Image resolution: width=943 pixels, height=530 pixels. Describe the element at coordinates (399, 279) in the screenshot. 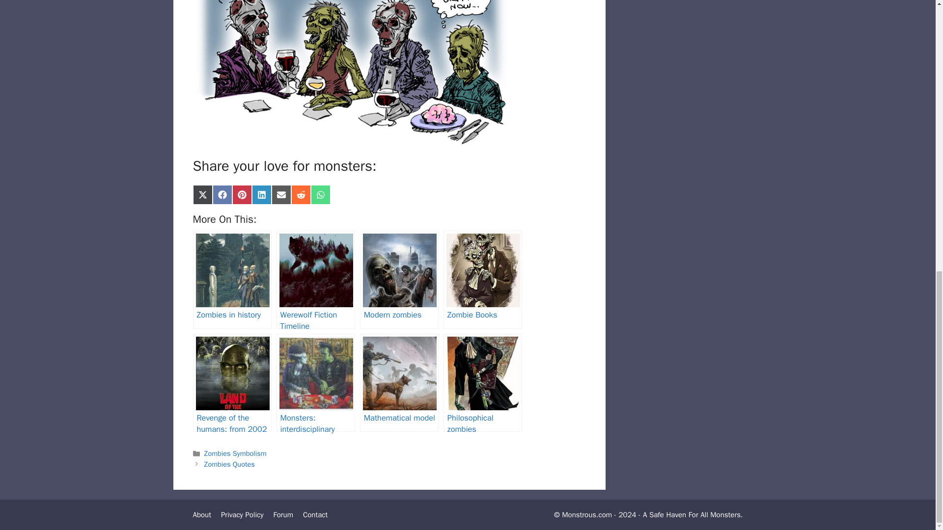

I see `Modern zombies` at that location.